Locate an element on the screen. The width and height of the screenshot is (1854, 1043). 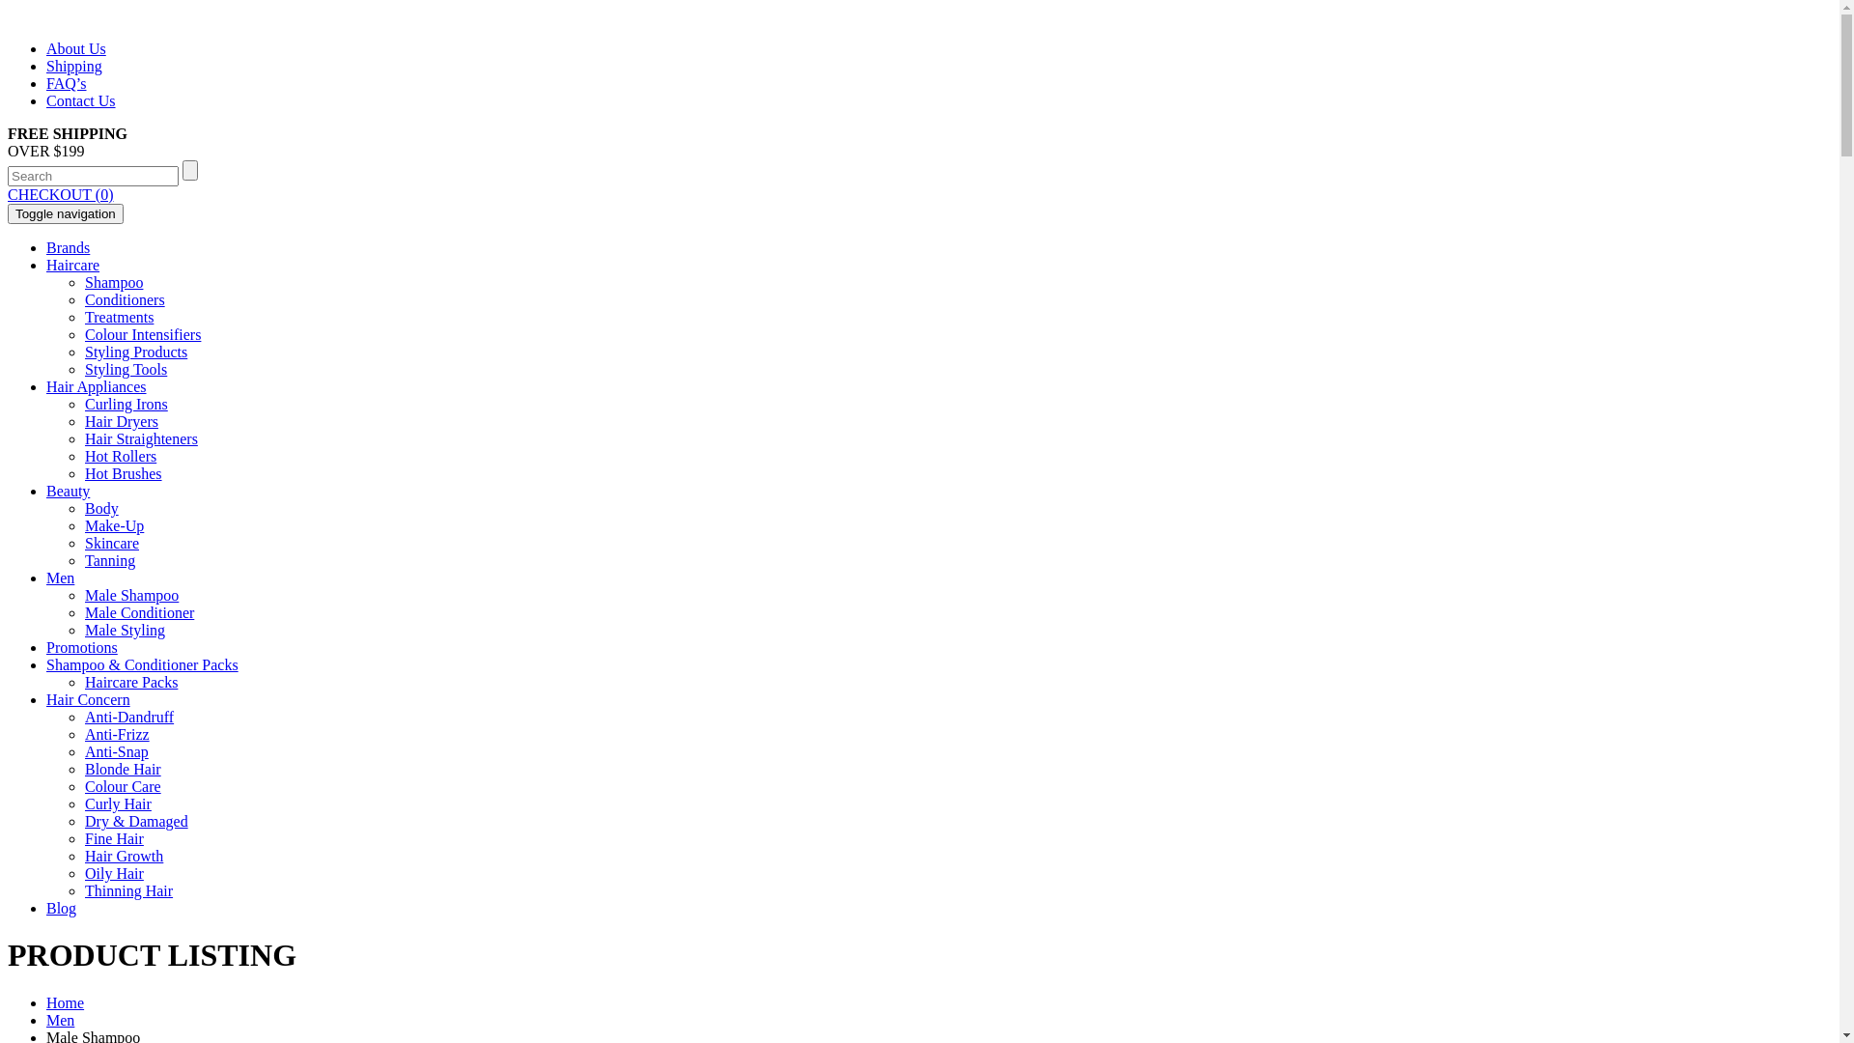
Male Conditioner is located at coordinates (139, 612).